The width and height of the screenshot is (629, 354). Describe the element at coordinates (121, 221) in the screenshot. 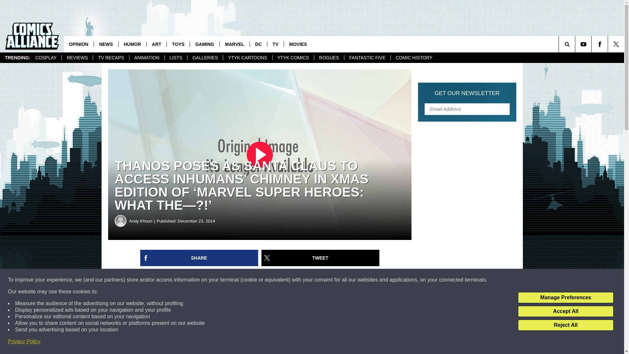

I see `Andy Khouri` at that location.